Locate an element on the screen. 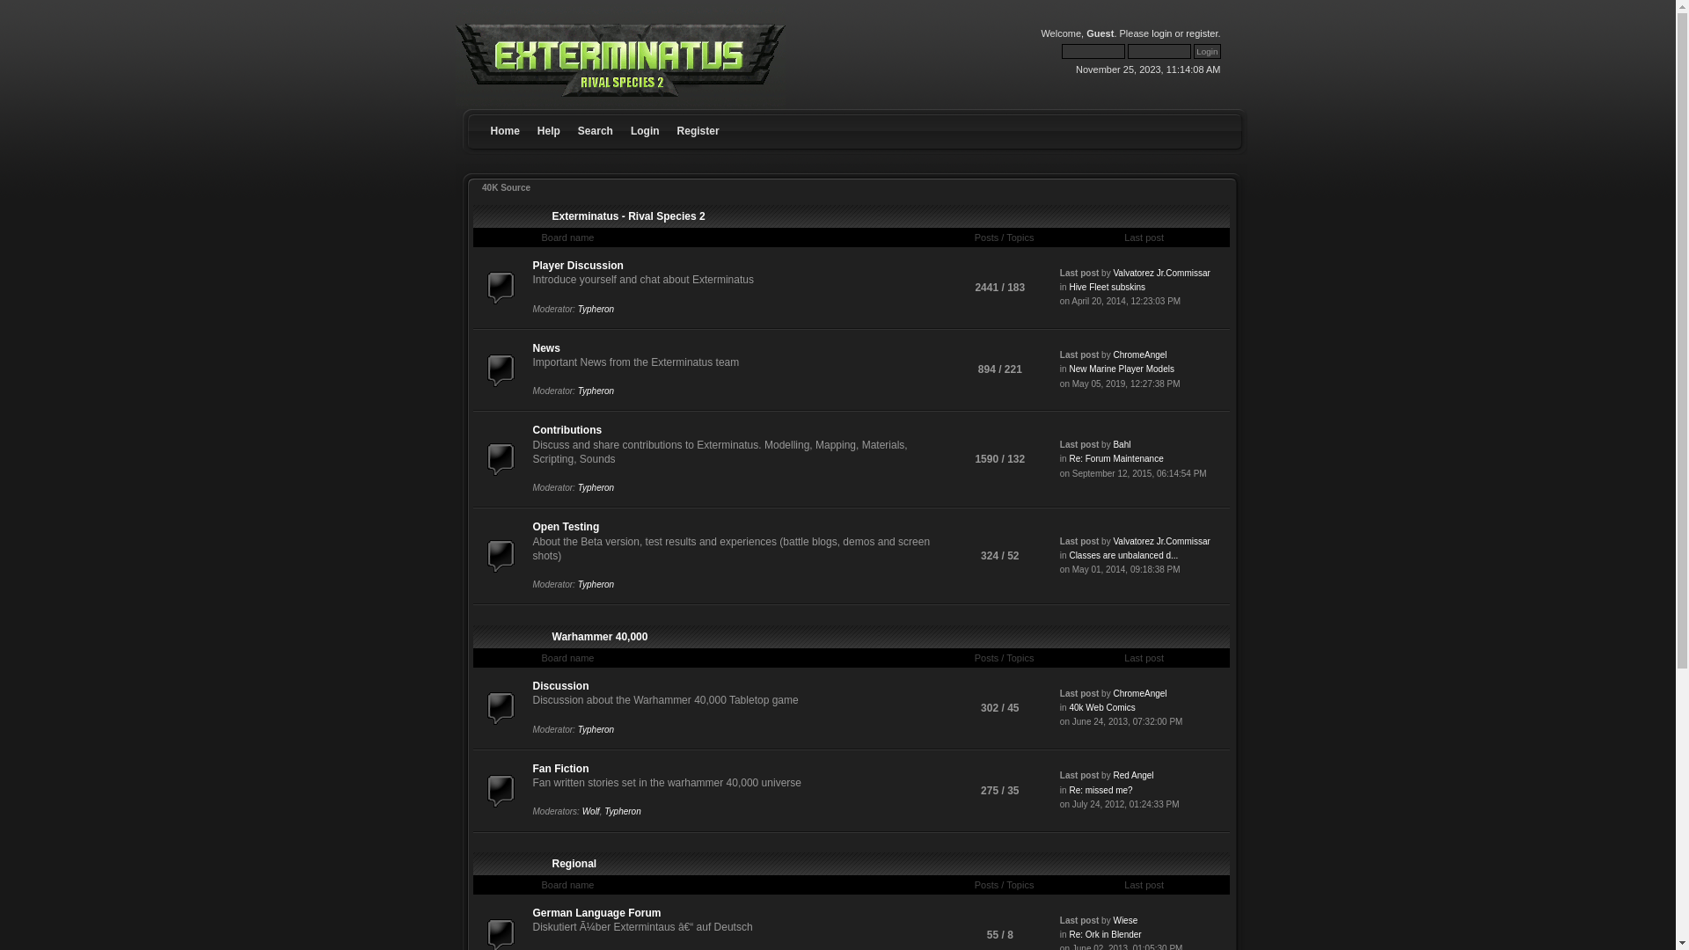  Valvatorez Jr.Commissar is located at coordinates (1161, 273).